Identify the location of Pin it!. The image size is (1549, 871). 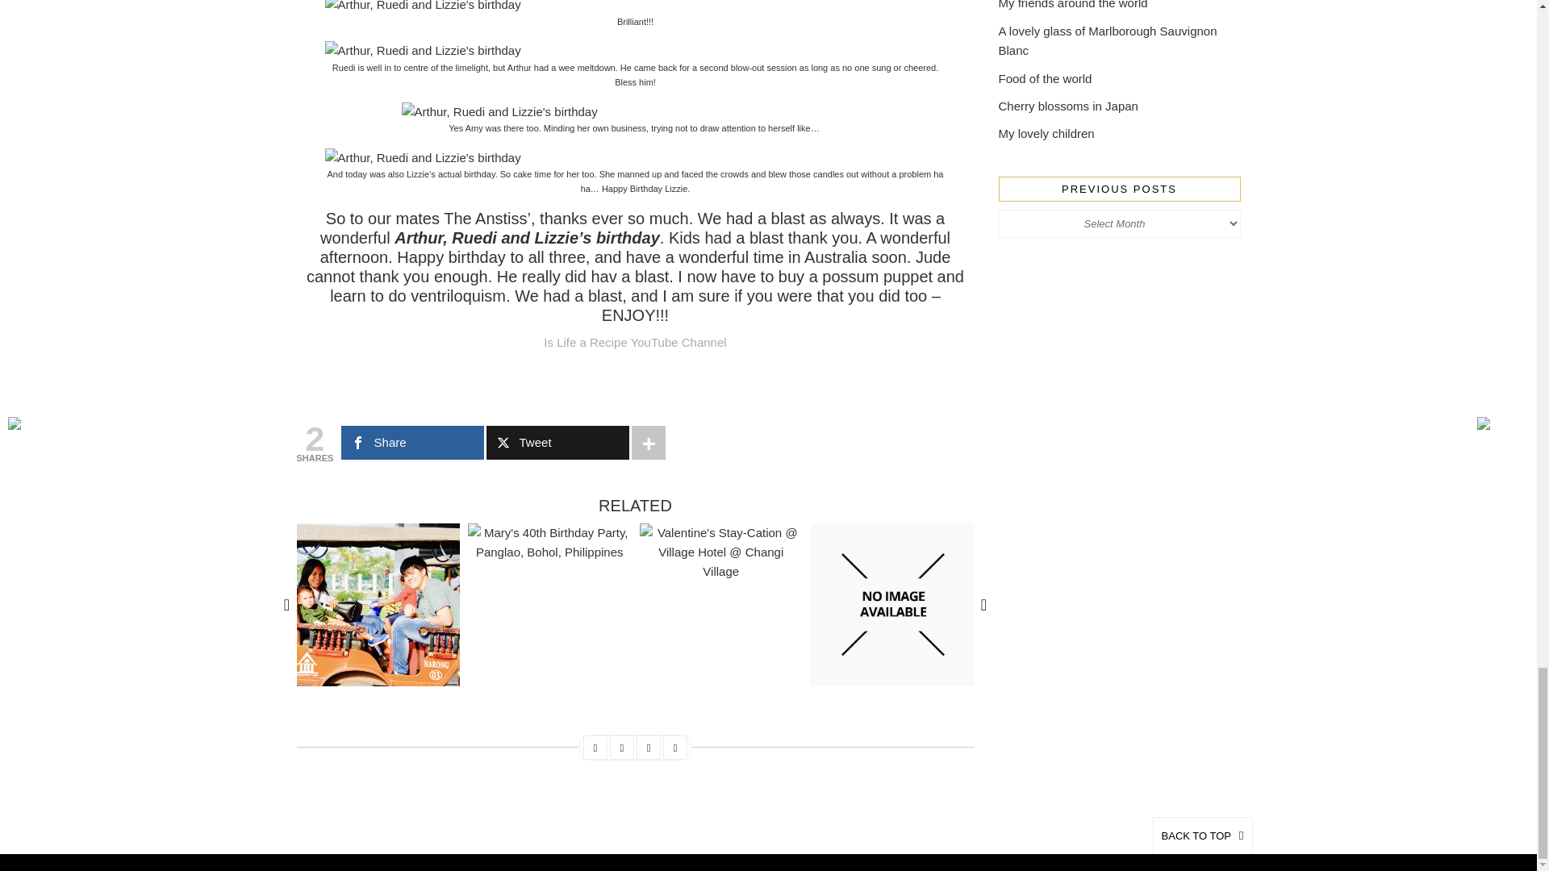
(649, 748).